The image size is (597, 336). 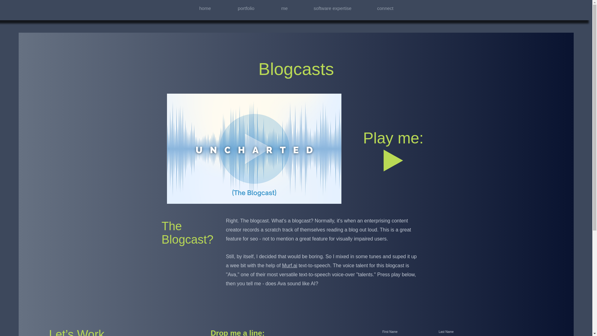 I want to click on portfolio, so click(x=246, y=8).